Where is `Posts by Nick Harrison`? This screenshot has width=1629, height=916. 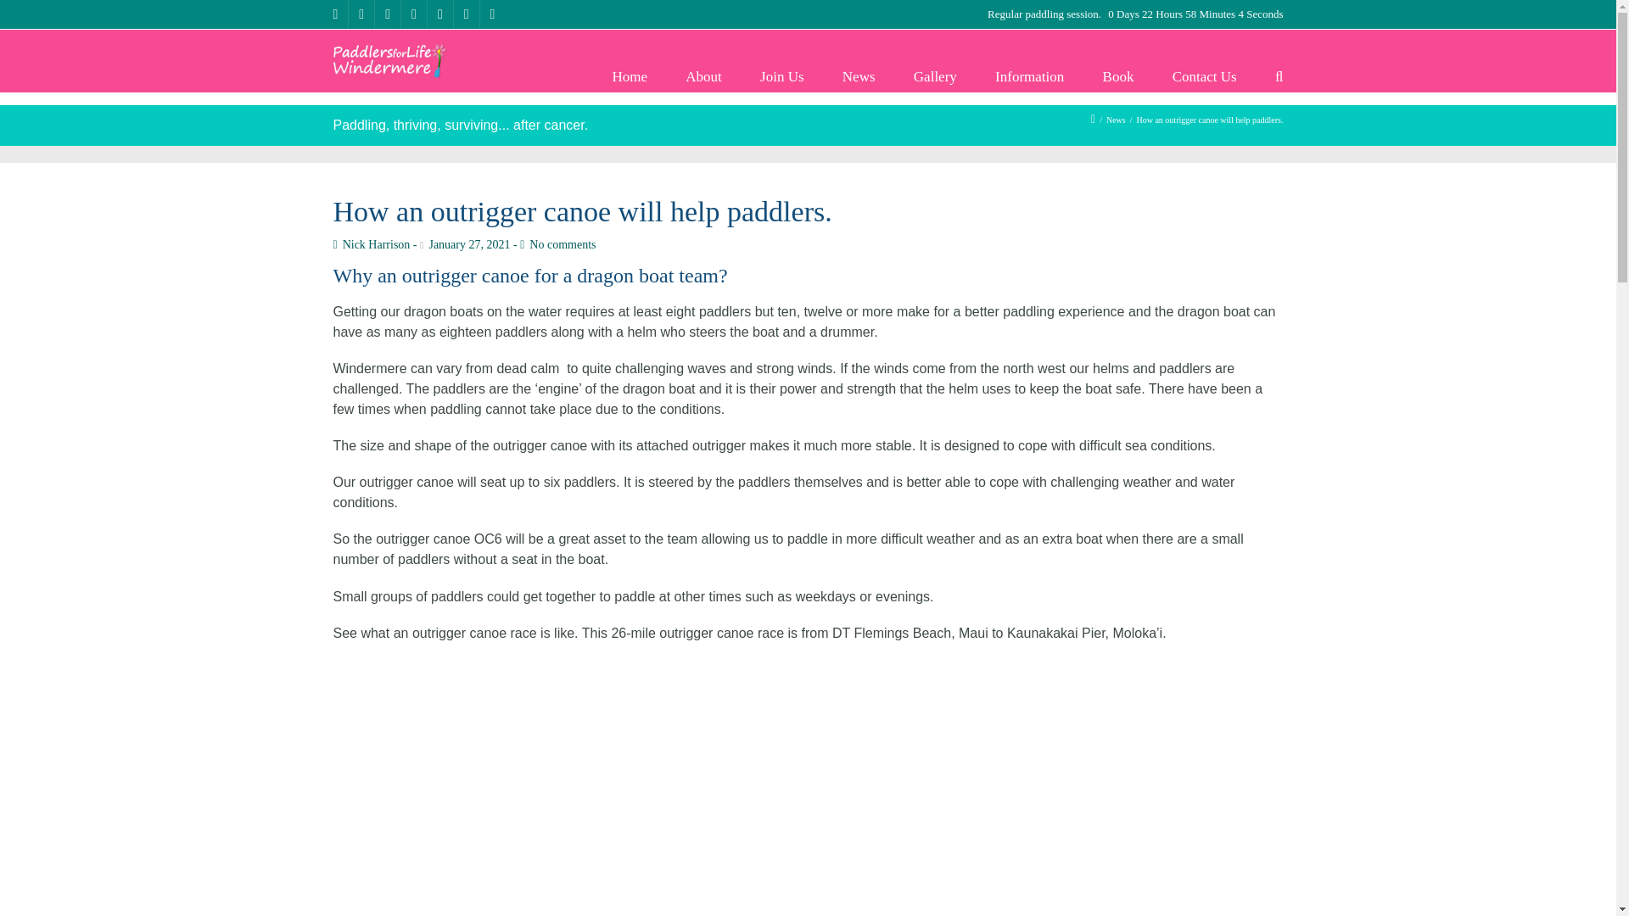
Posts by Nick Harrison is located at coordinates (371, 244).